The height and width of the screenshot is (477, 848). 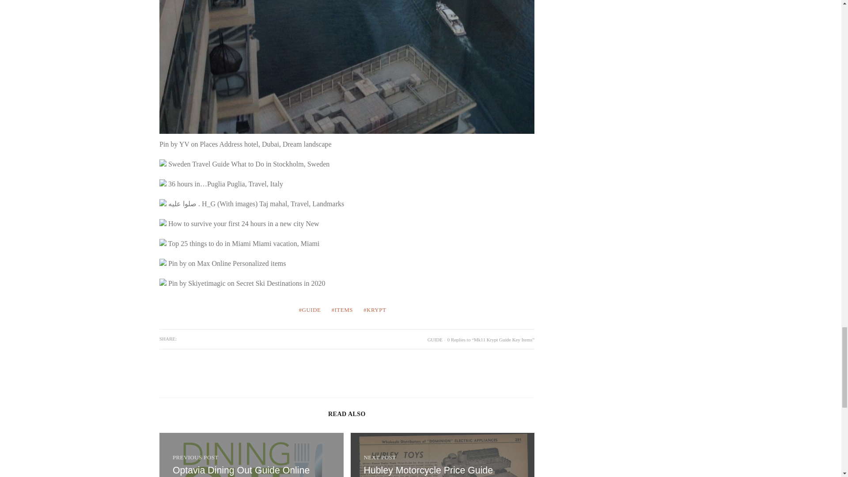 What do you see at coordinates (435, 339) in the screenshot?
I see `View all posts under this category.` at bounding box center [435, 339].